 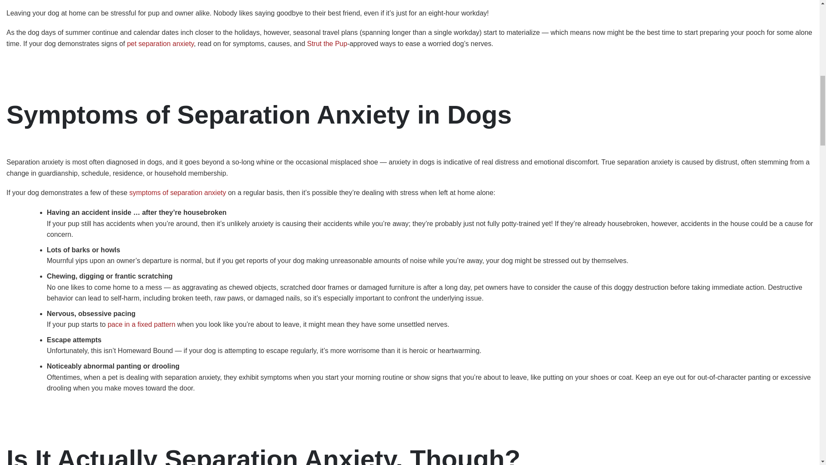 I want to click on pace in a fixed pattern, so click(x=141, y=325).